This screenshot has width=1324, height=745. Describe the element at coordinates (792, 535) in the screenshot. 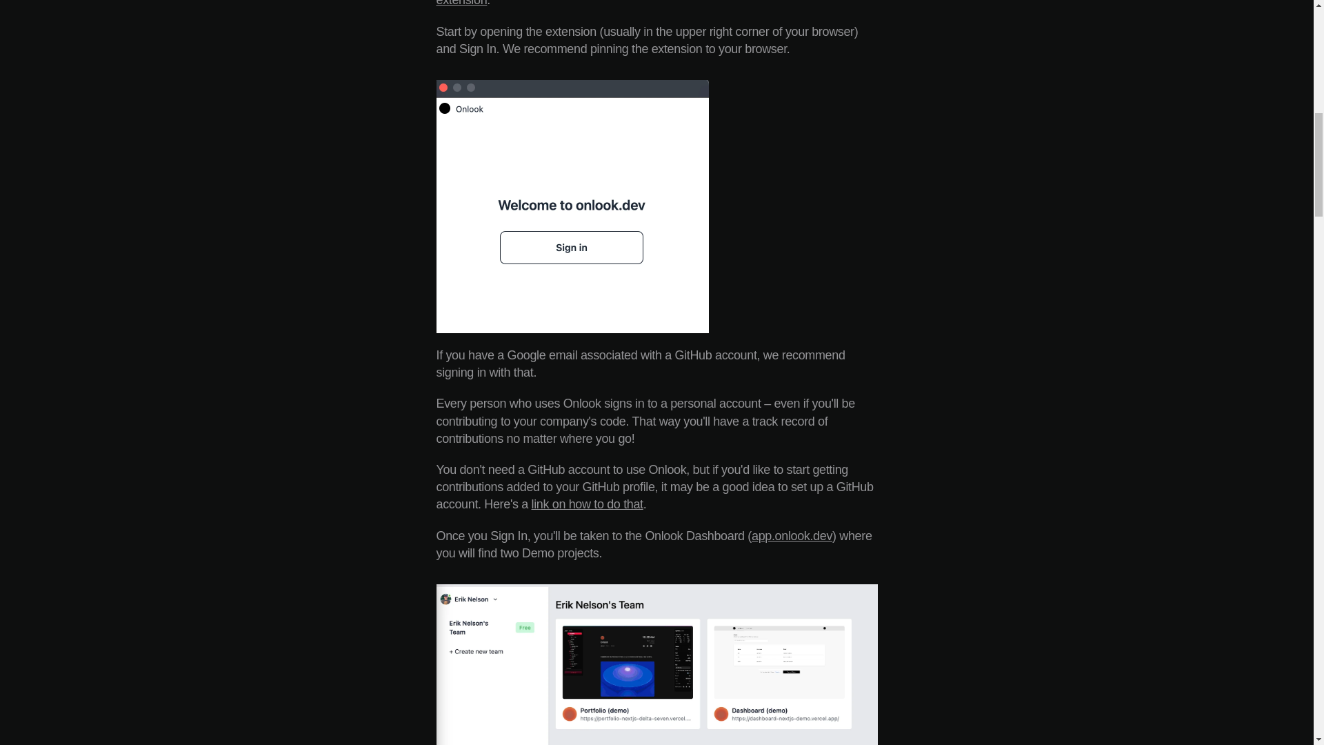

I see `app.onlook.dev` at that location.